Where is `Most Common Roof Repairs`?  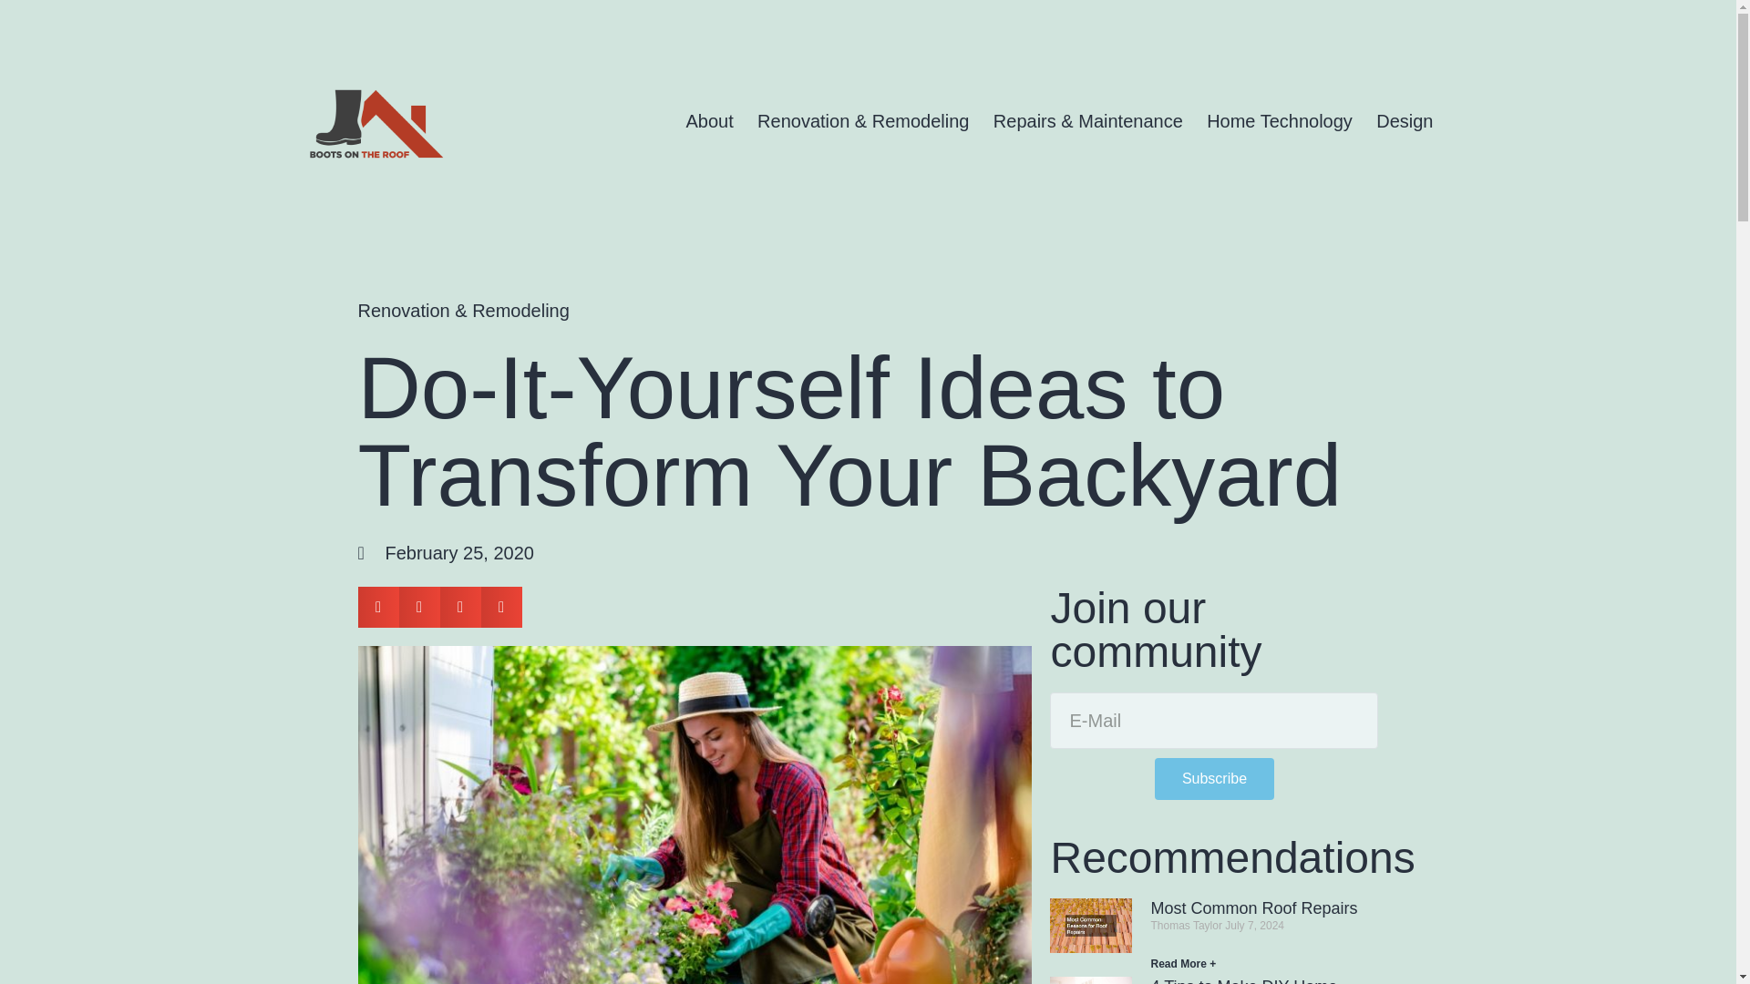 Most Common Roof Repairs is located at coordinates (1253, 907).